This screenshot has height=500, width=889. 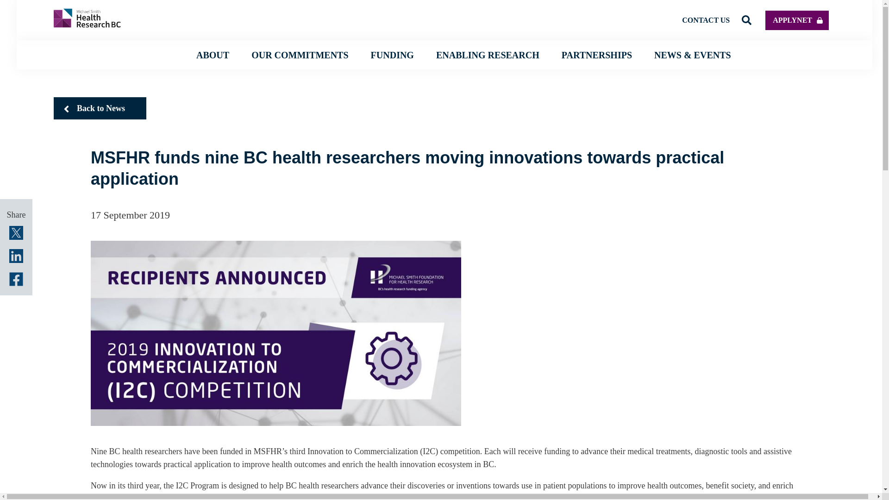 I want to click on FUNDING, so click(x=392, y=55).